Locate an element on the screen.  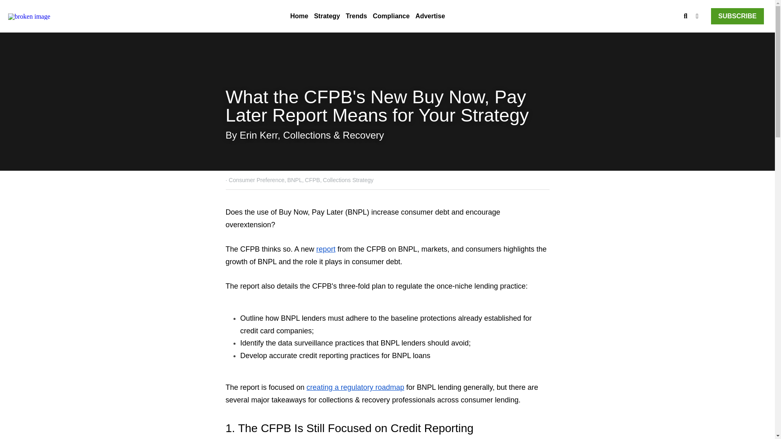
Trends is located at coordinates (356, 16).